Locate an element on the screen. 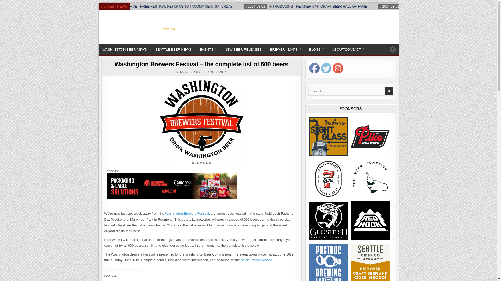   2024-08-02 INTRODUCING THE AMERICAN CRAFT BEER HALL OF FAME is located at coordinates (347, 6).